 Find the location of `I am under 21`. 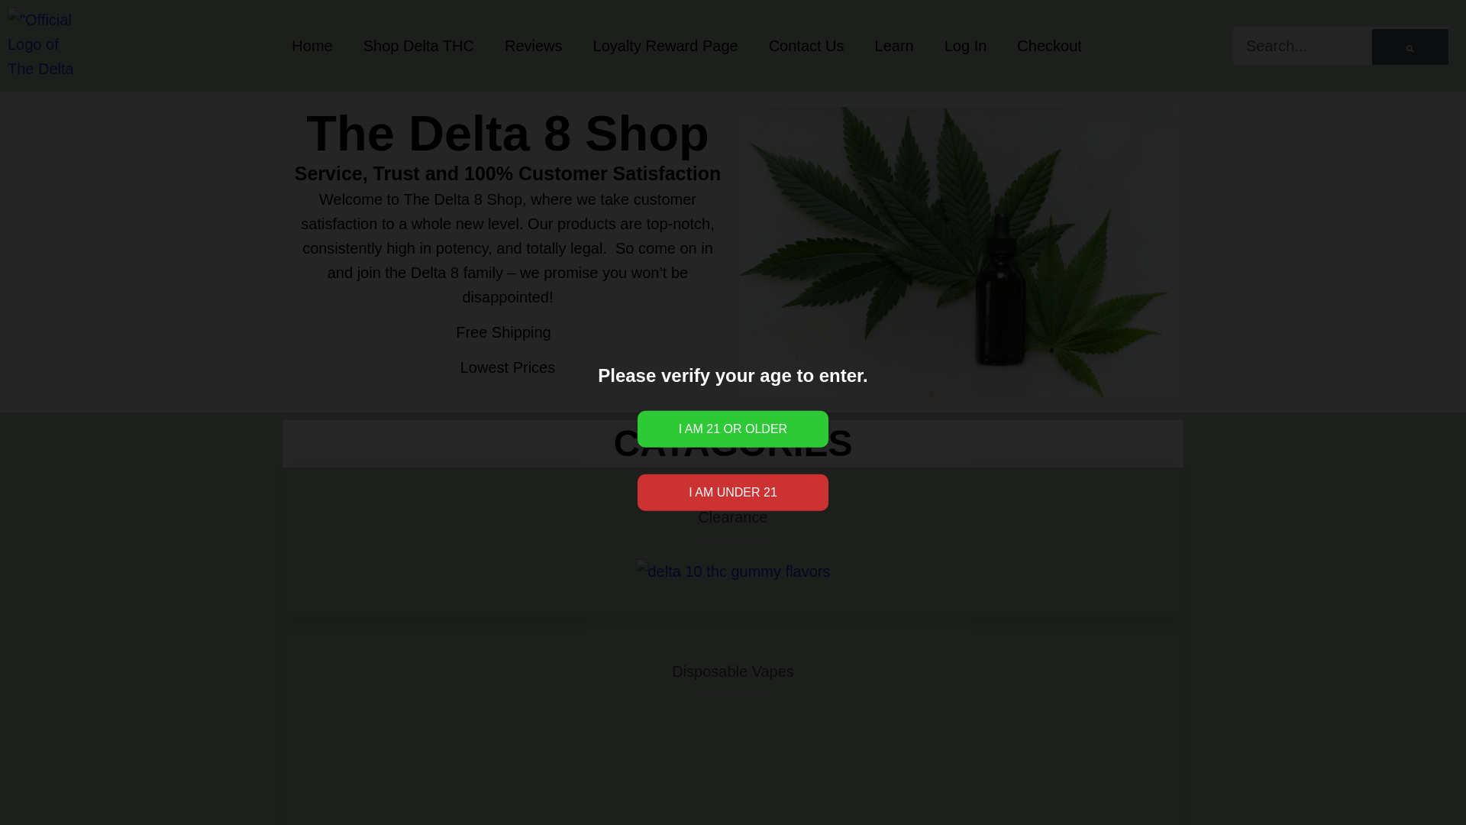

I am under 21 is located at coordinates (733, 492).